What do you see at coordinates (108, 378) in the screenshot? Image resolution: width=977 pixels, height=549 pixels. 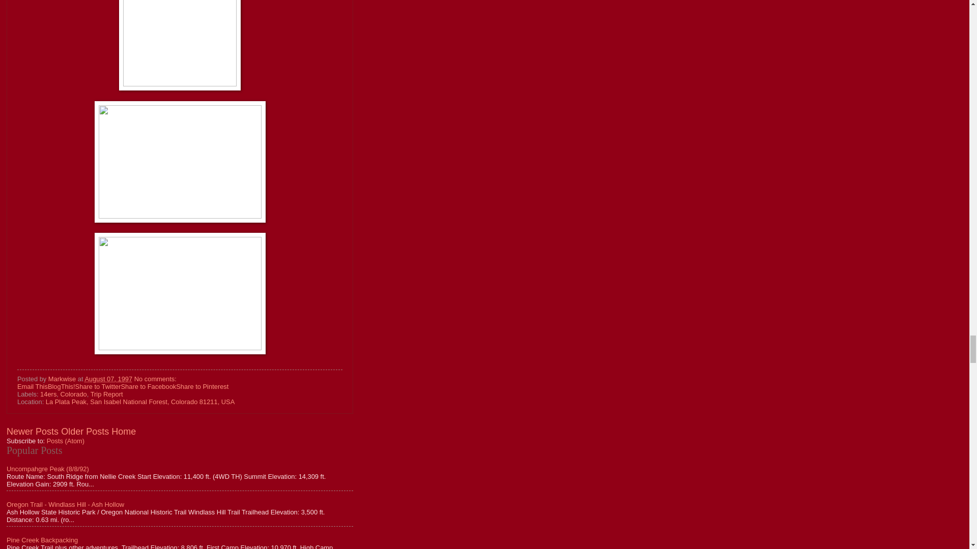 I see `permanent link` at bounding box center [108, 378].